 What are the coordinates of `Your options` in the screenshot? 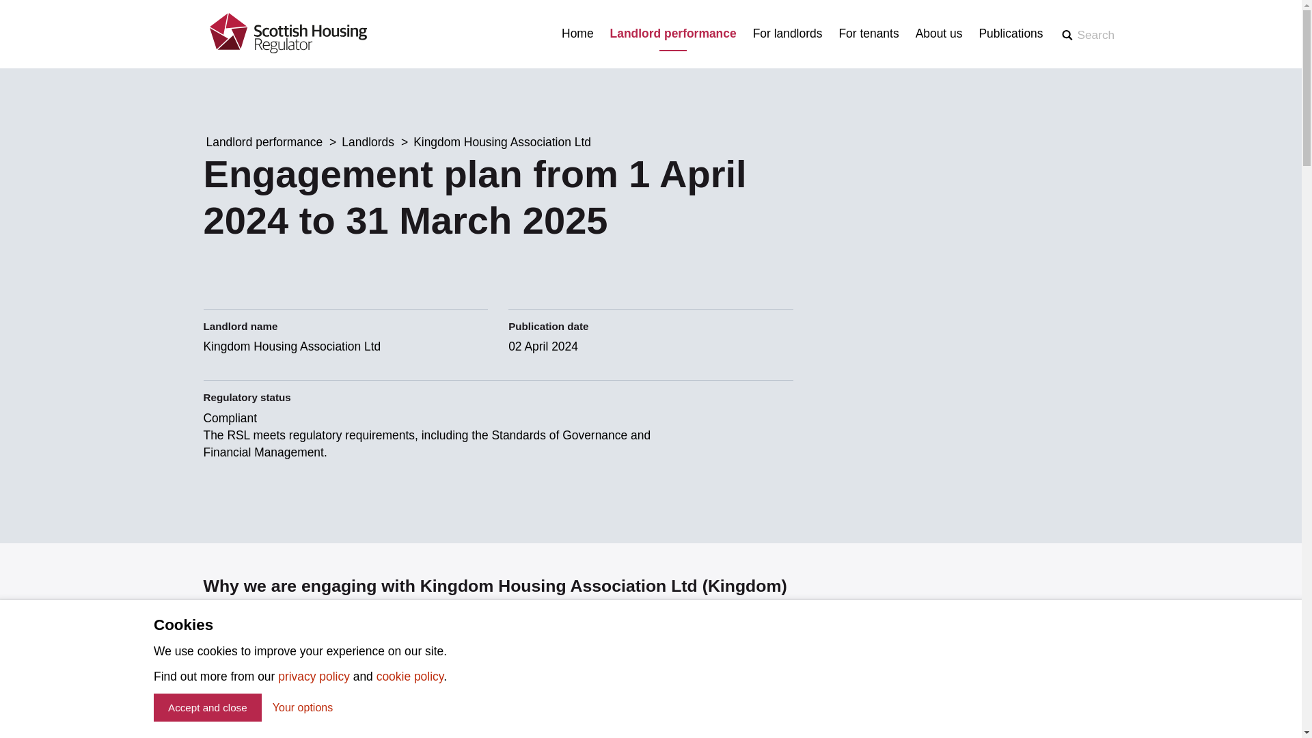 It's located at (303, 708).